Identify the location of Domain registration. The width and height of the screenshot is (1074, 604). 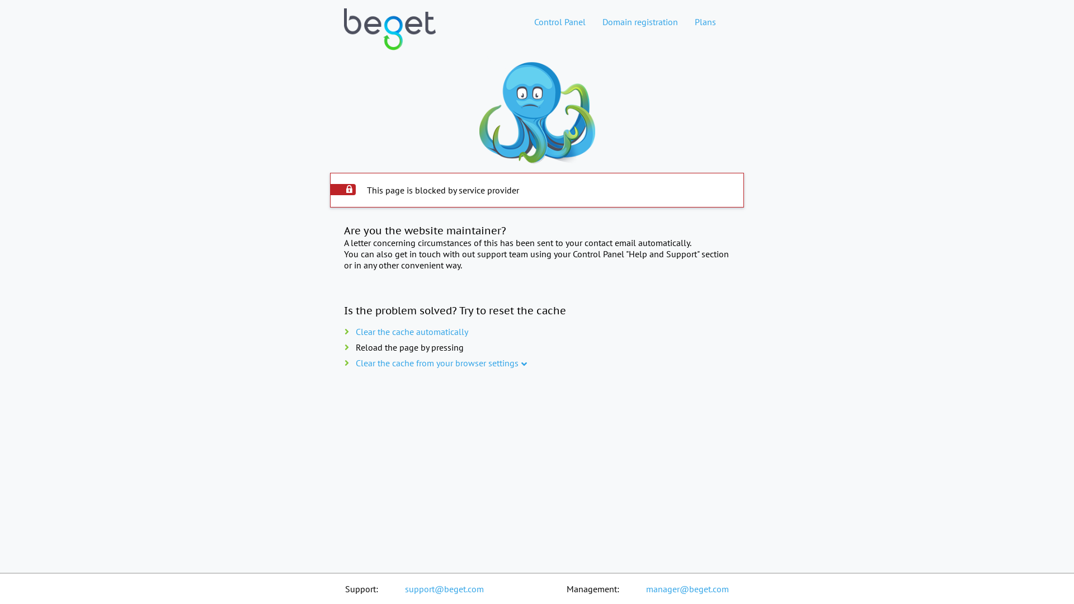
(640, 22).